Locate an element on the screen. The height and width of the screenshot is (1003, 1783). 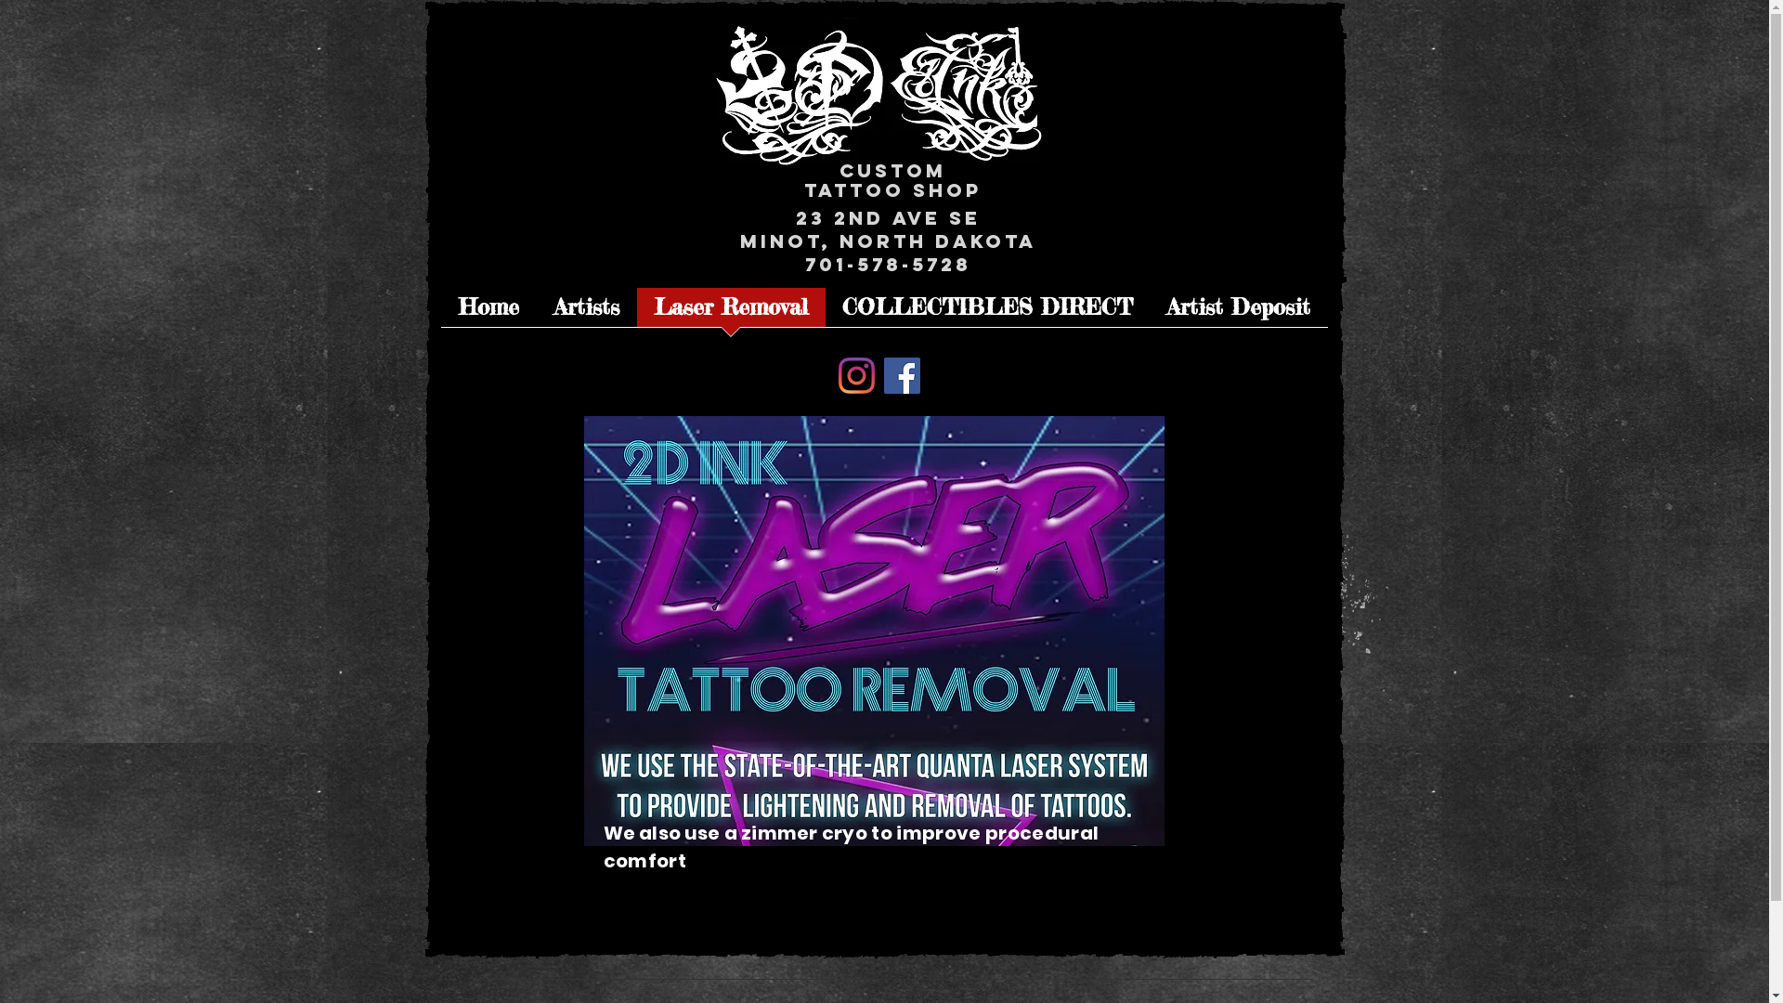
Home is located at coordinates (488, 314).